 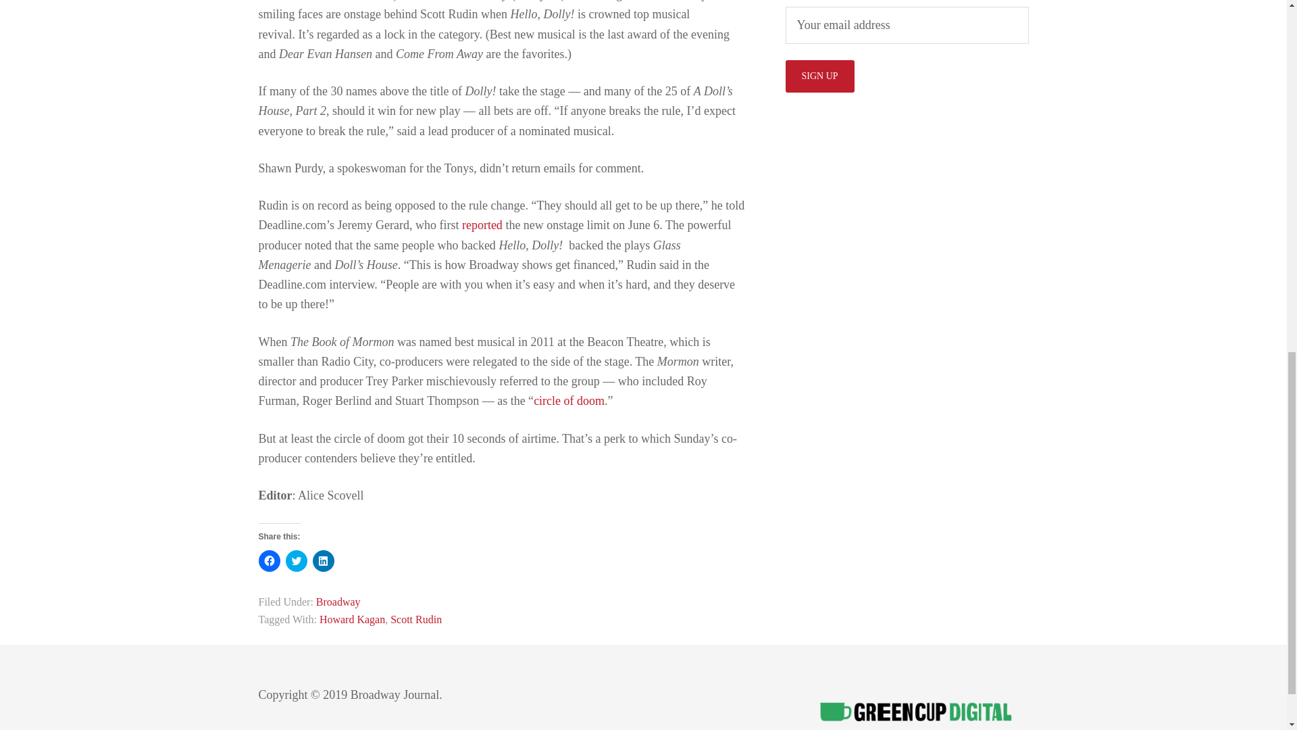 I want to click on Click to share on Facebook, so click(x=269, y=561).